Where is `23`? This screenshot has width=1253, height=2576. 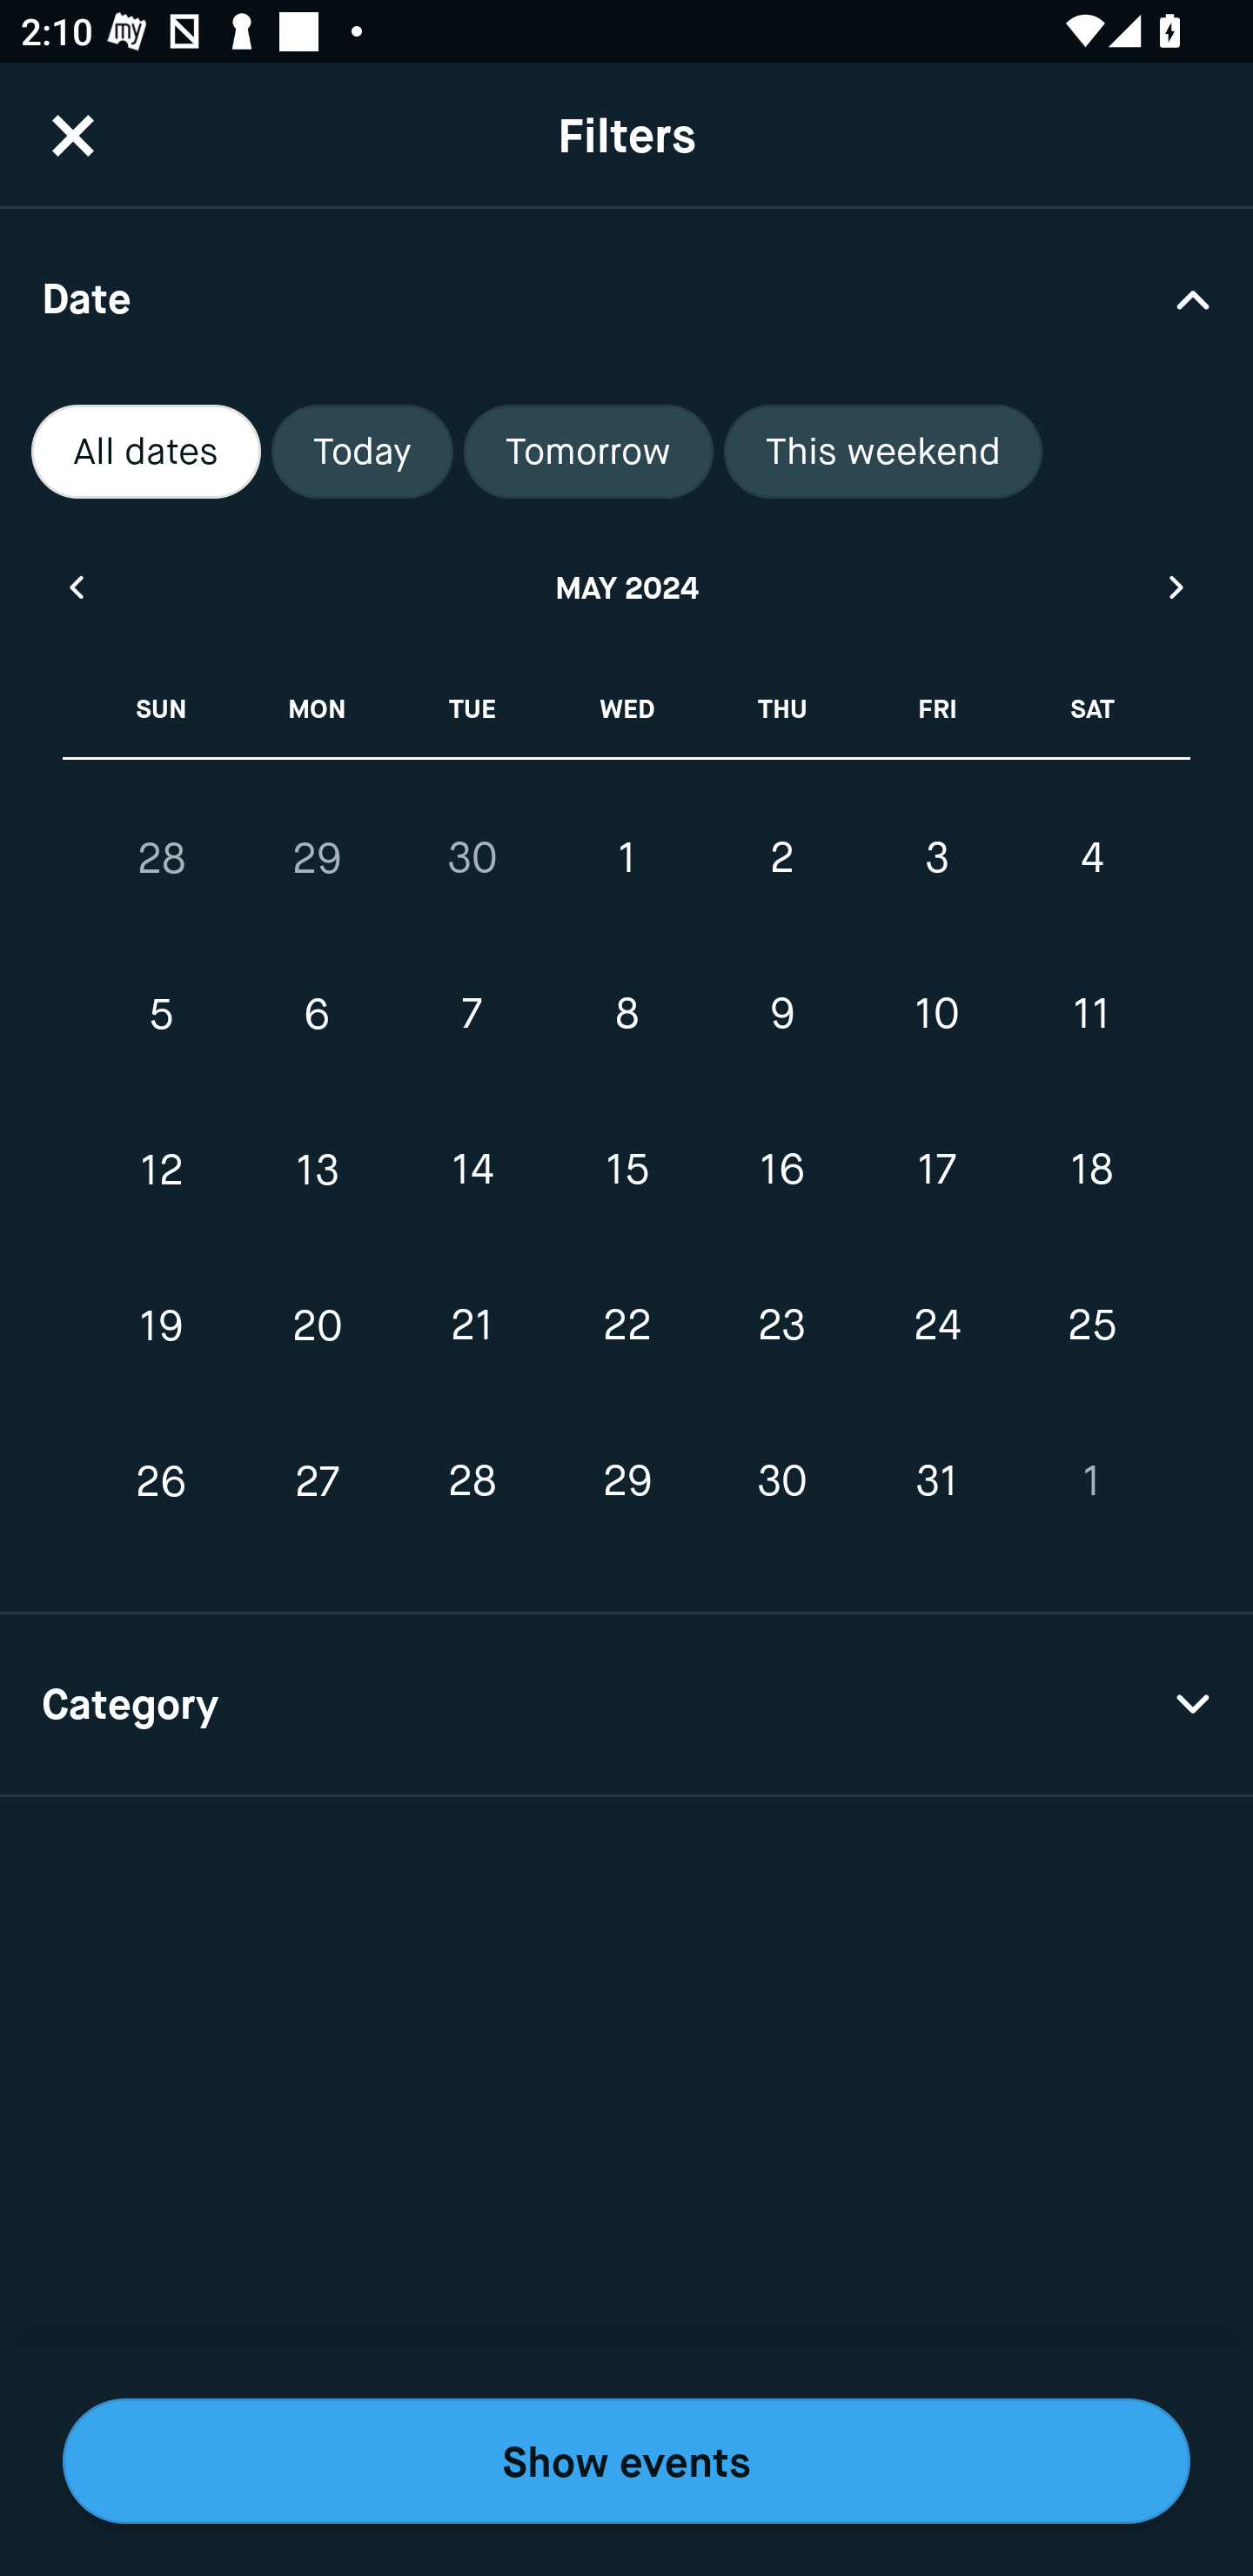
23 is located at coordinates (781, 1325).